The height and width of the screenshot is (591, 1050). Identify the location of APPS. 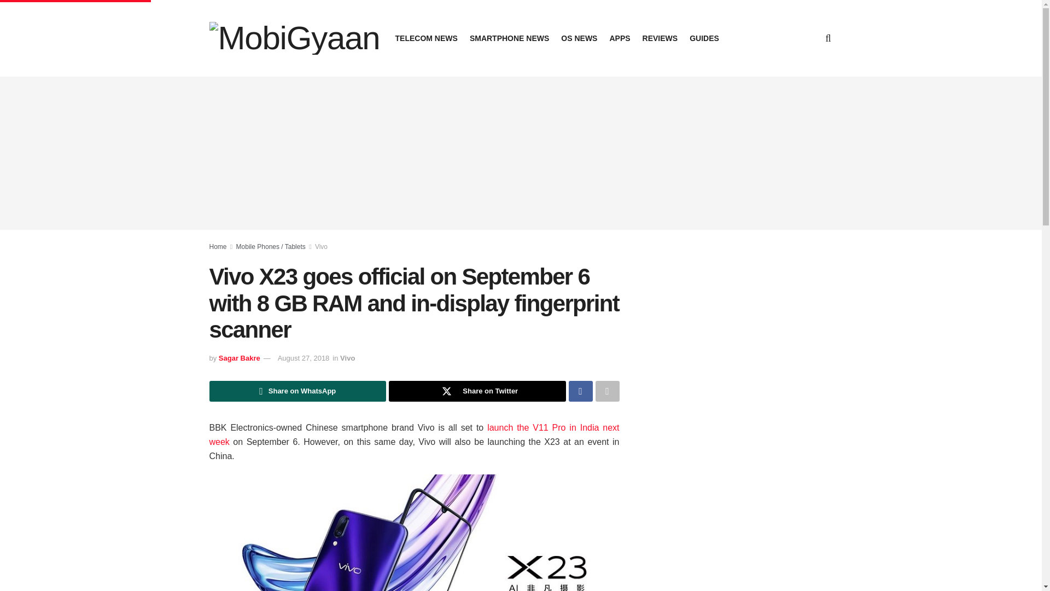
(619, 38).